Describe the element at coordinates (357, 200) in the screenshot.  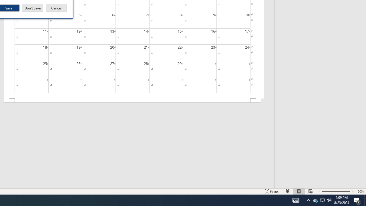
I see `Action Center, 2 new notifications` at that location.